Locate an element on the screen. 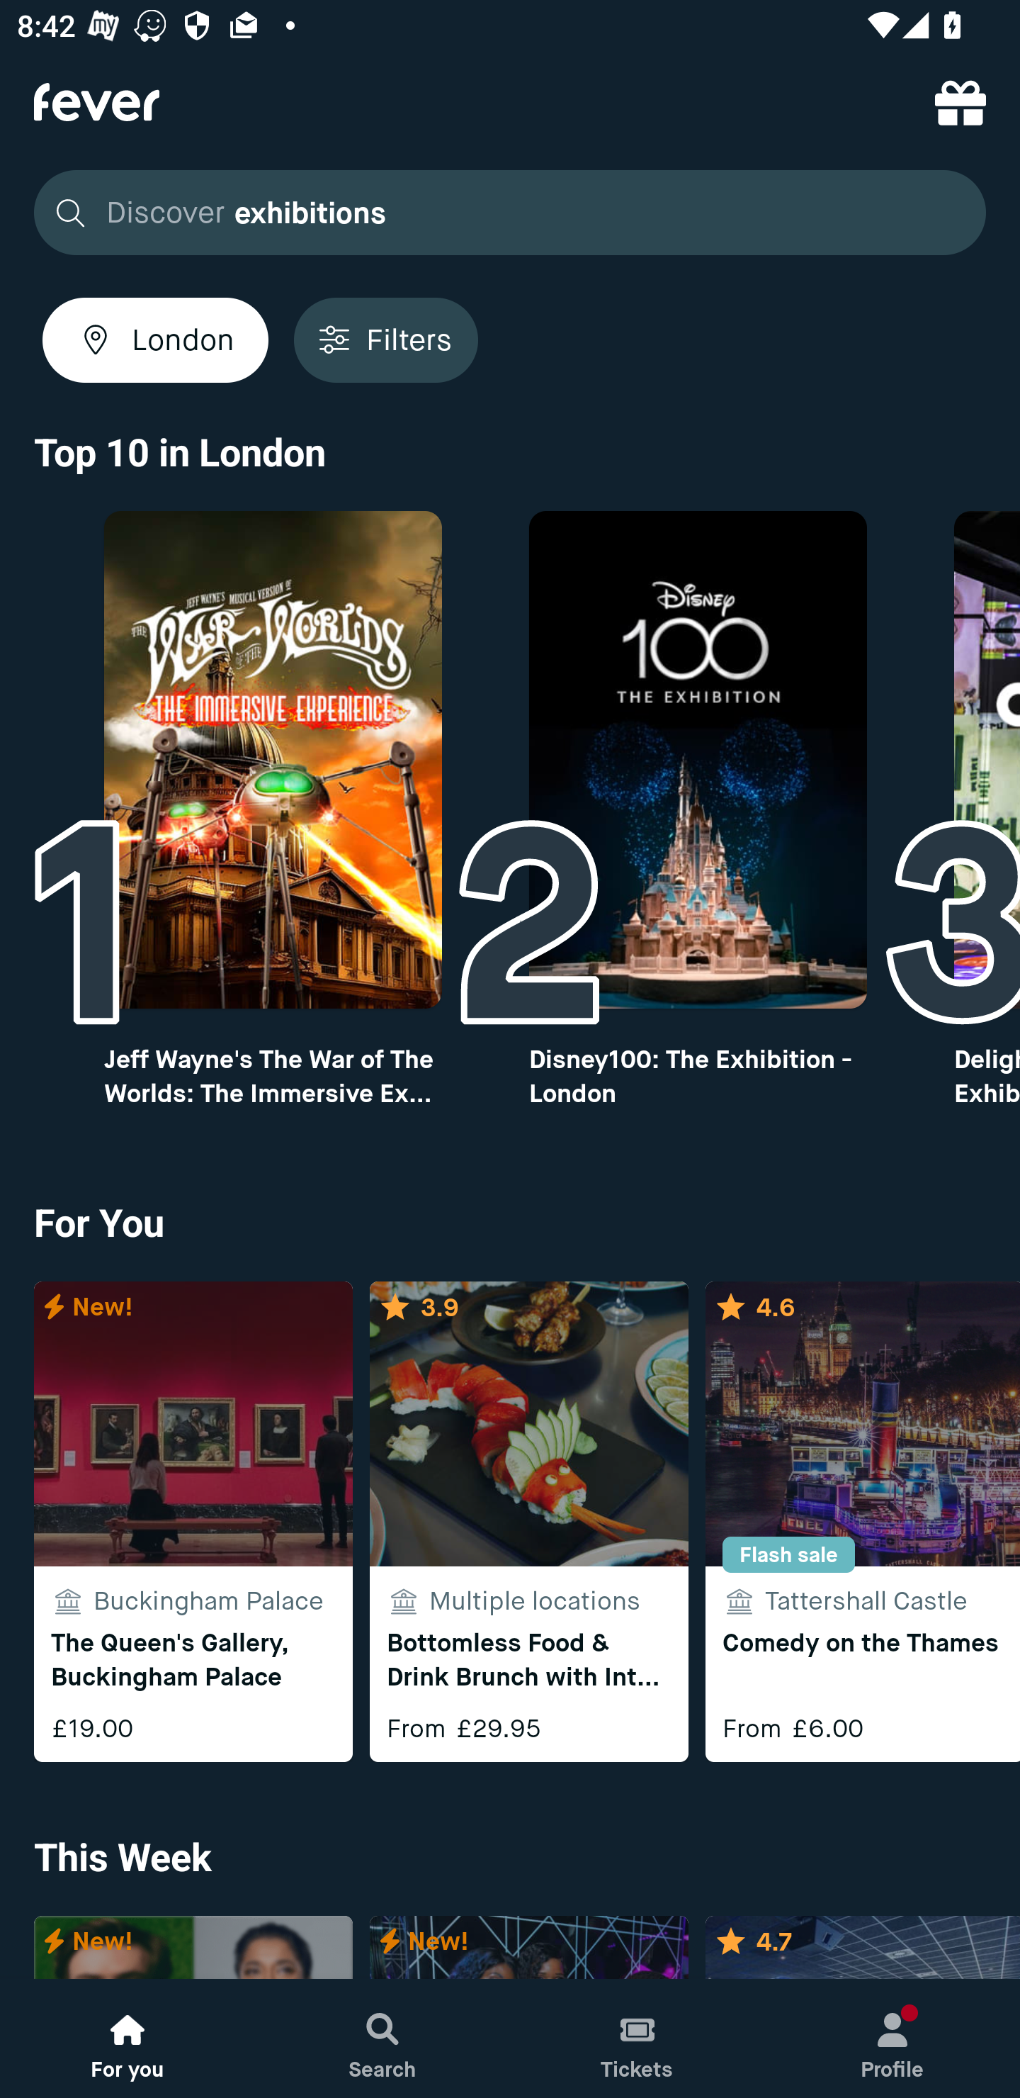  Top10 image is located at coordinates (698, 760).